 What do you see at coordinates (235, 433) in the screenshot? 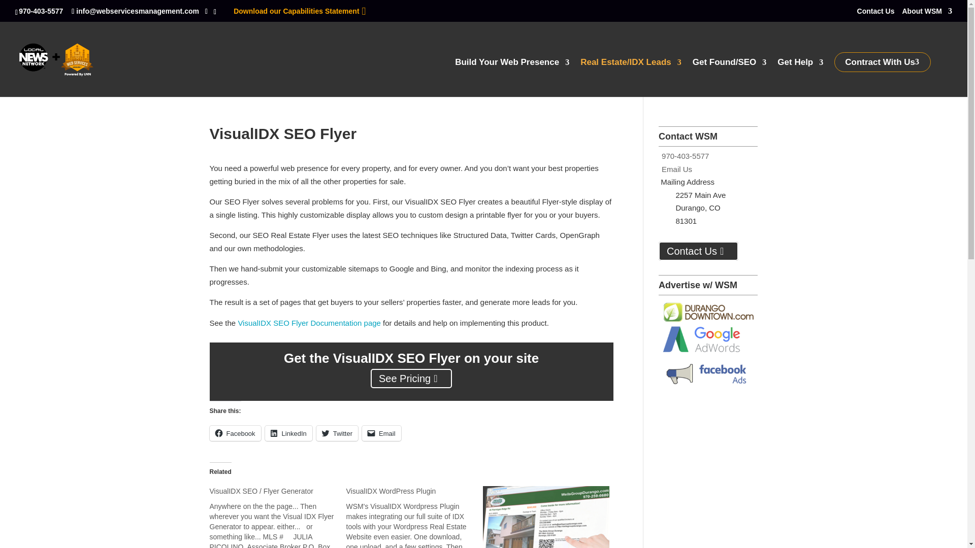
I see `Click to share on Facebook` at bounding box center [235, 433].